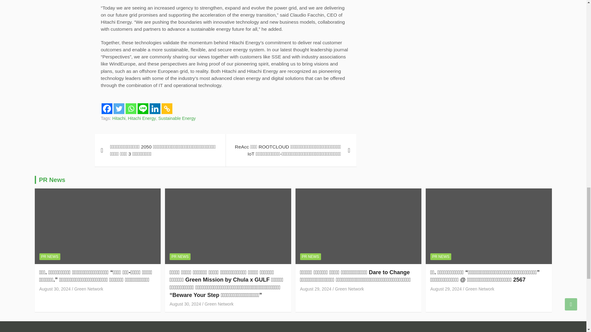  What do you see at coordinates (155, 109) in the screenshot?
I see `Linkedin` at bounding box center [155, 109].